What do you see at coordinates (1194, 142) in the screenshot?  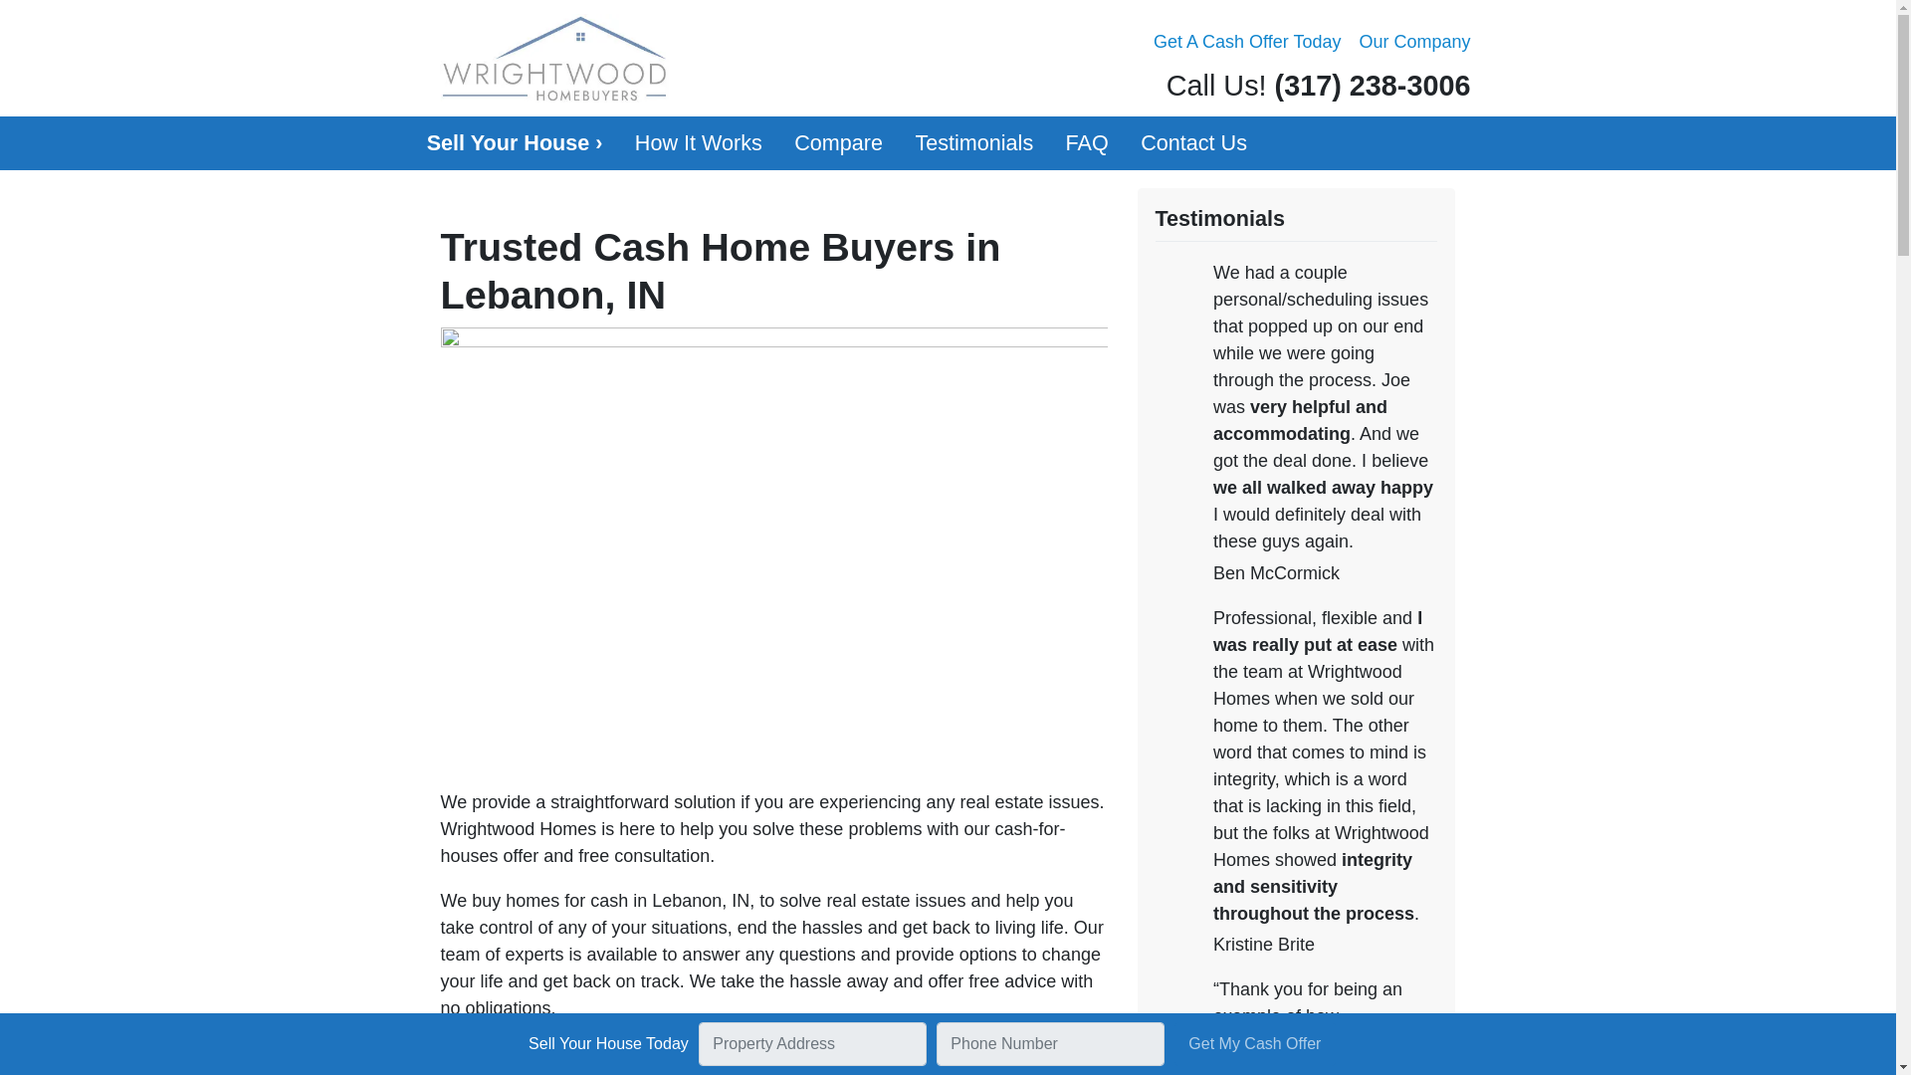 I see `Contact Us` at bounding box center [1194, 142].